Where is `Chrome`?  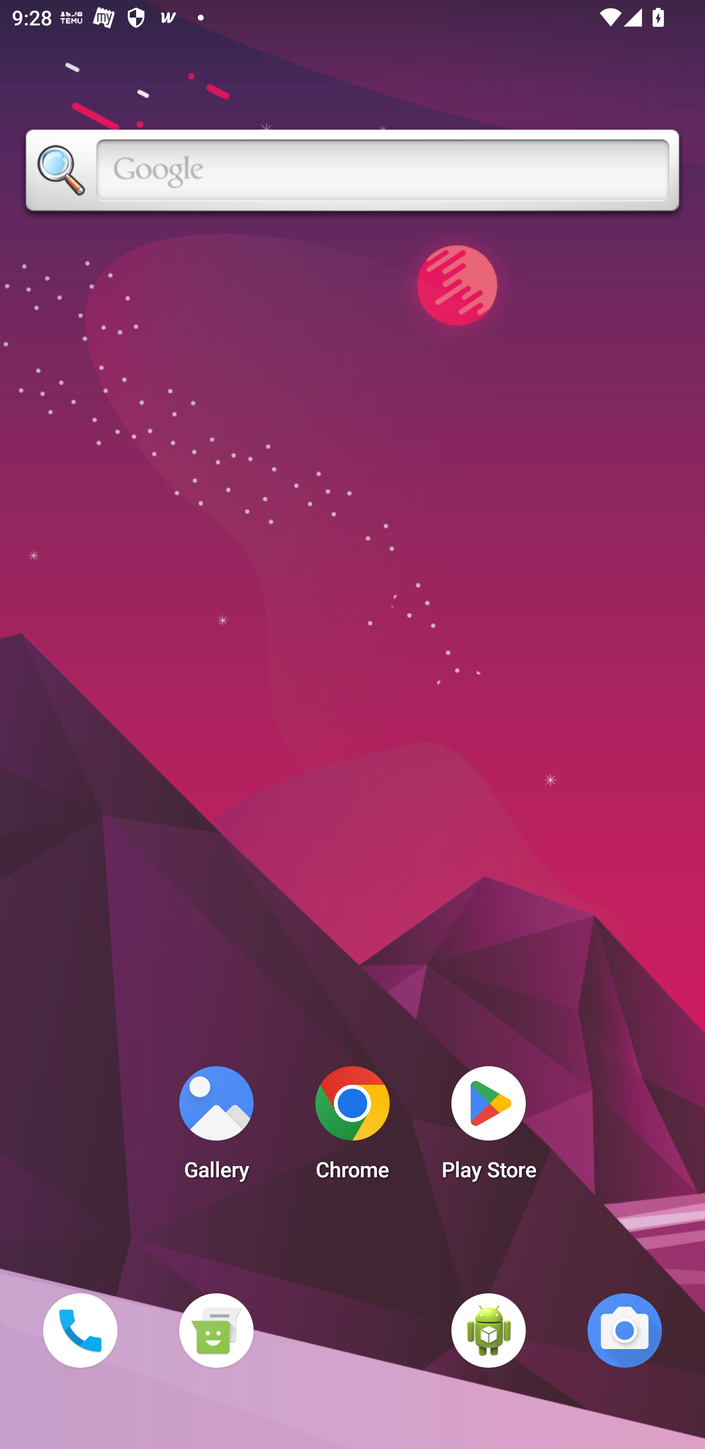
Chrome is located at coordinates (352, 1128).